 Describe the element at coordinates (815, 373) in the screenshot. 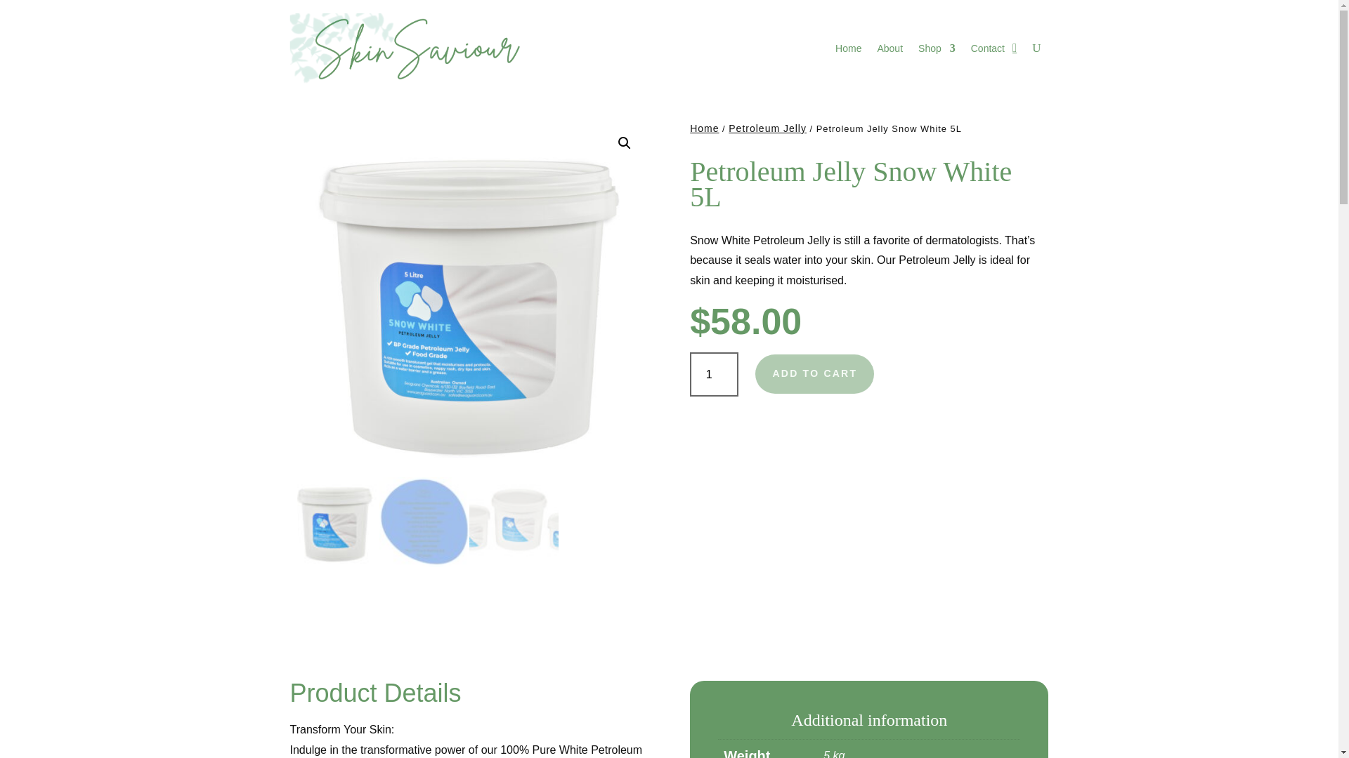

I see `ADD TO CART` at that location.